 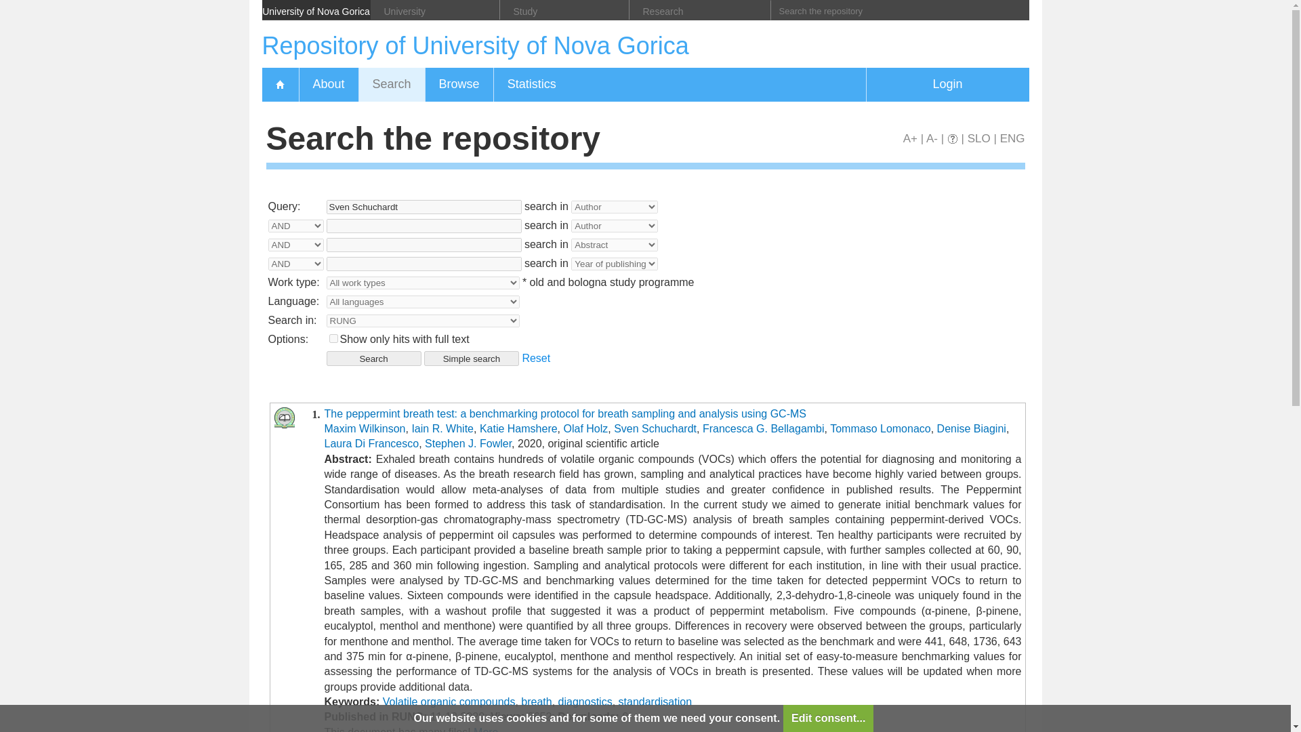 I want to click on Maxim Wilkinson, so click(x=365, y=428).